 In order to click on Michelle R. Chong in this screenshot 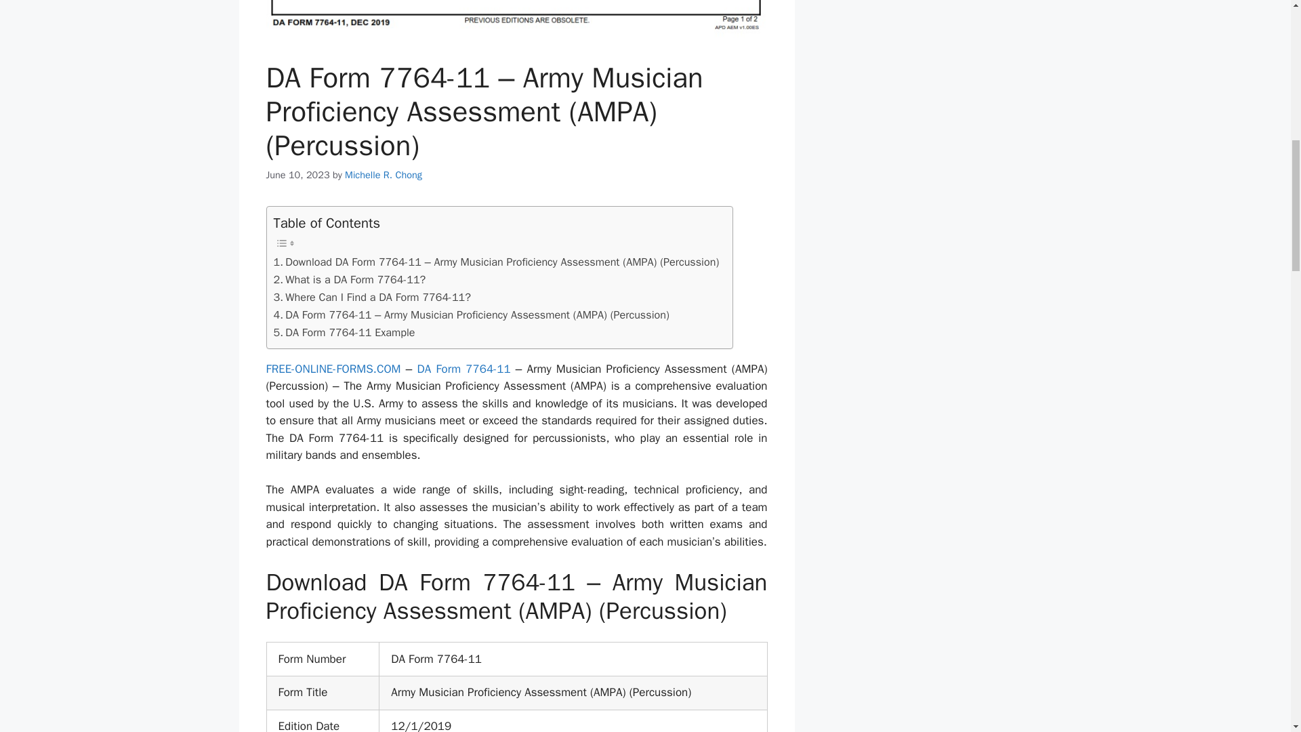, I will do `click(383, 175)`.